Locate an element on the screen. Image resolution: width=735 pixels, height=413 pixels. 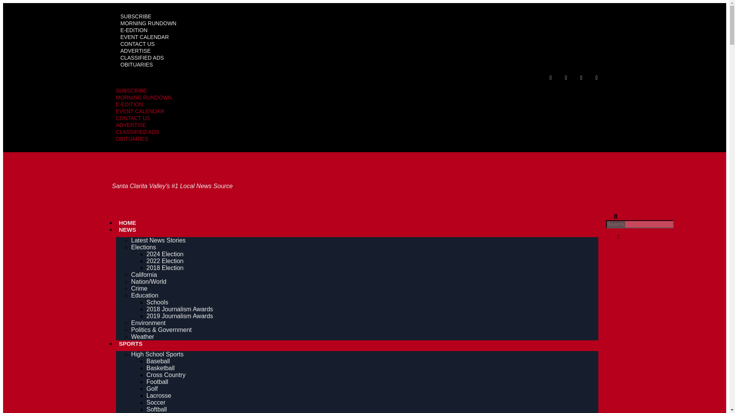
2018 Journalism Awards is located at coordinates (180, 309).